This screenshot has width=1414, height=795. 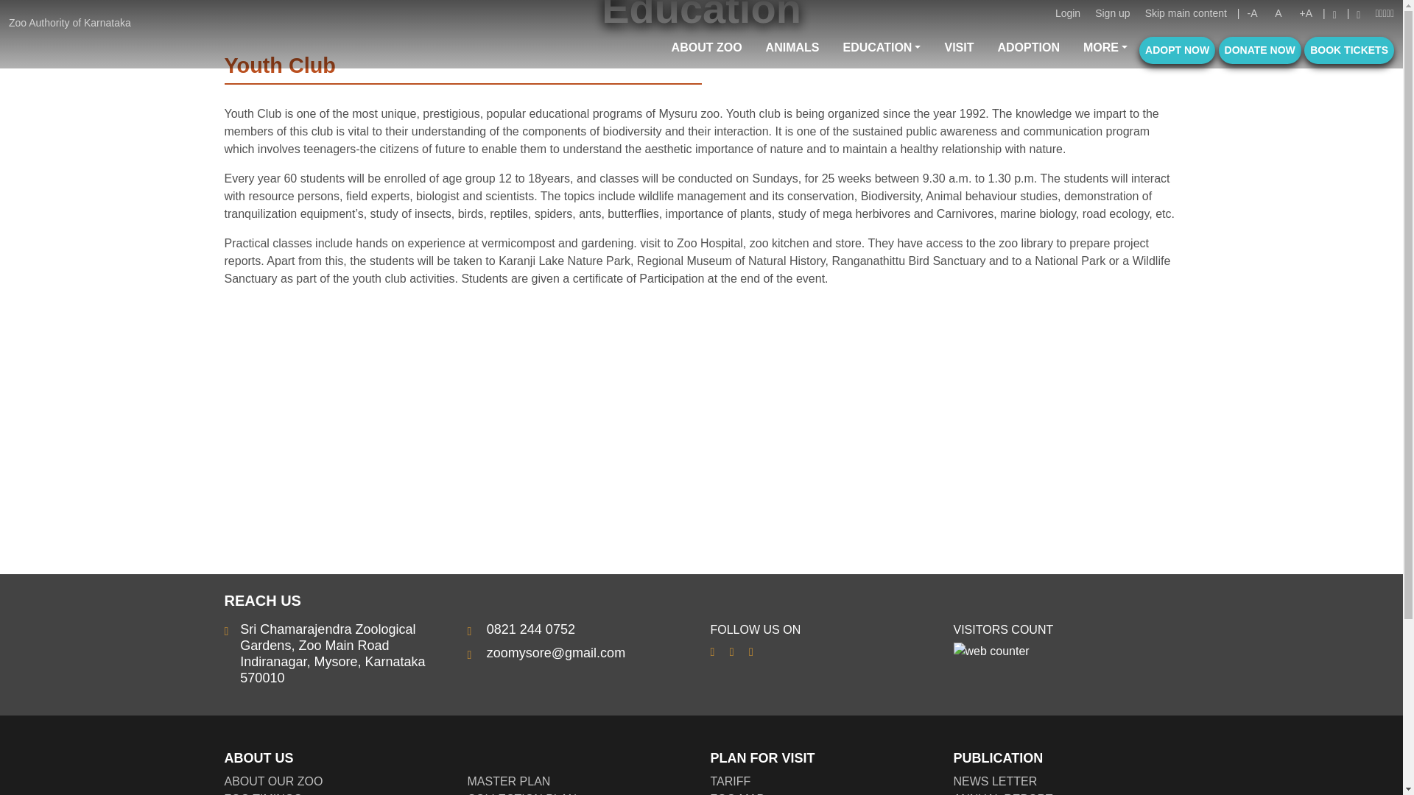 What do you see at coordinates (272, 782) in the screenshot?
I see `ABOUT OUR ZOO` at bounding box center [272, 782].